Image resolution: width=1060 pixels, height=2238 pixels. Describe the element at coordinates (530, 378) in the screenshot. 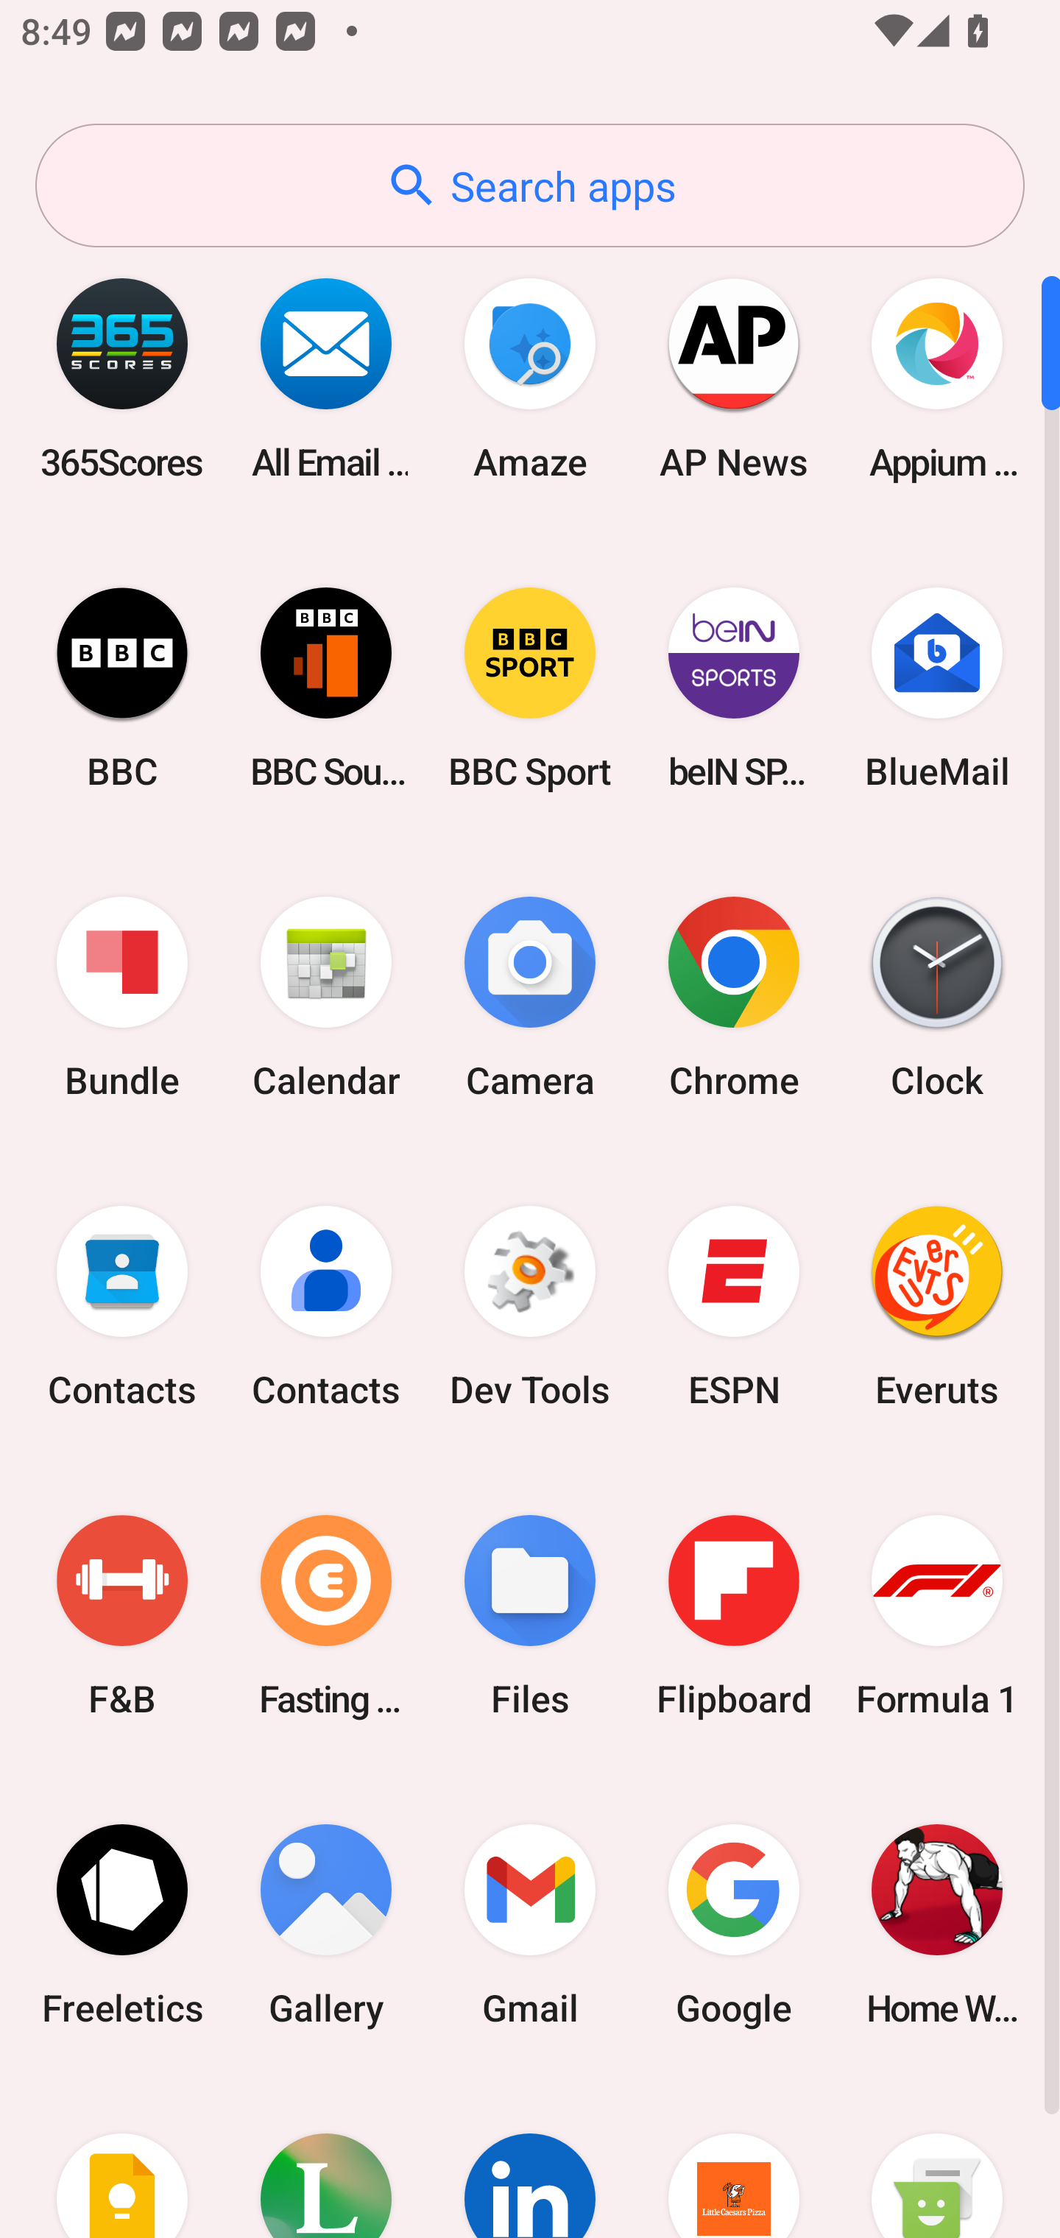

I see `Amaze` at that location.